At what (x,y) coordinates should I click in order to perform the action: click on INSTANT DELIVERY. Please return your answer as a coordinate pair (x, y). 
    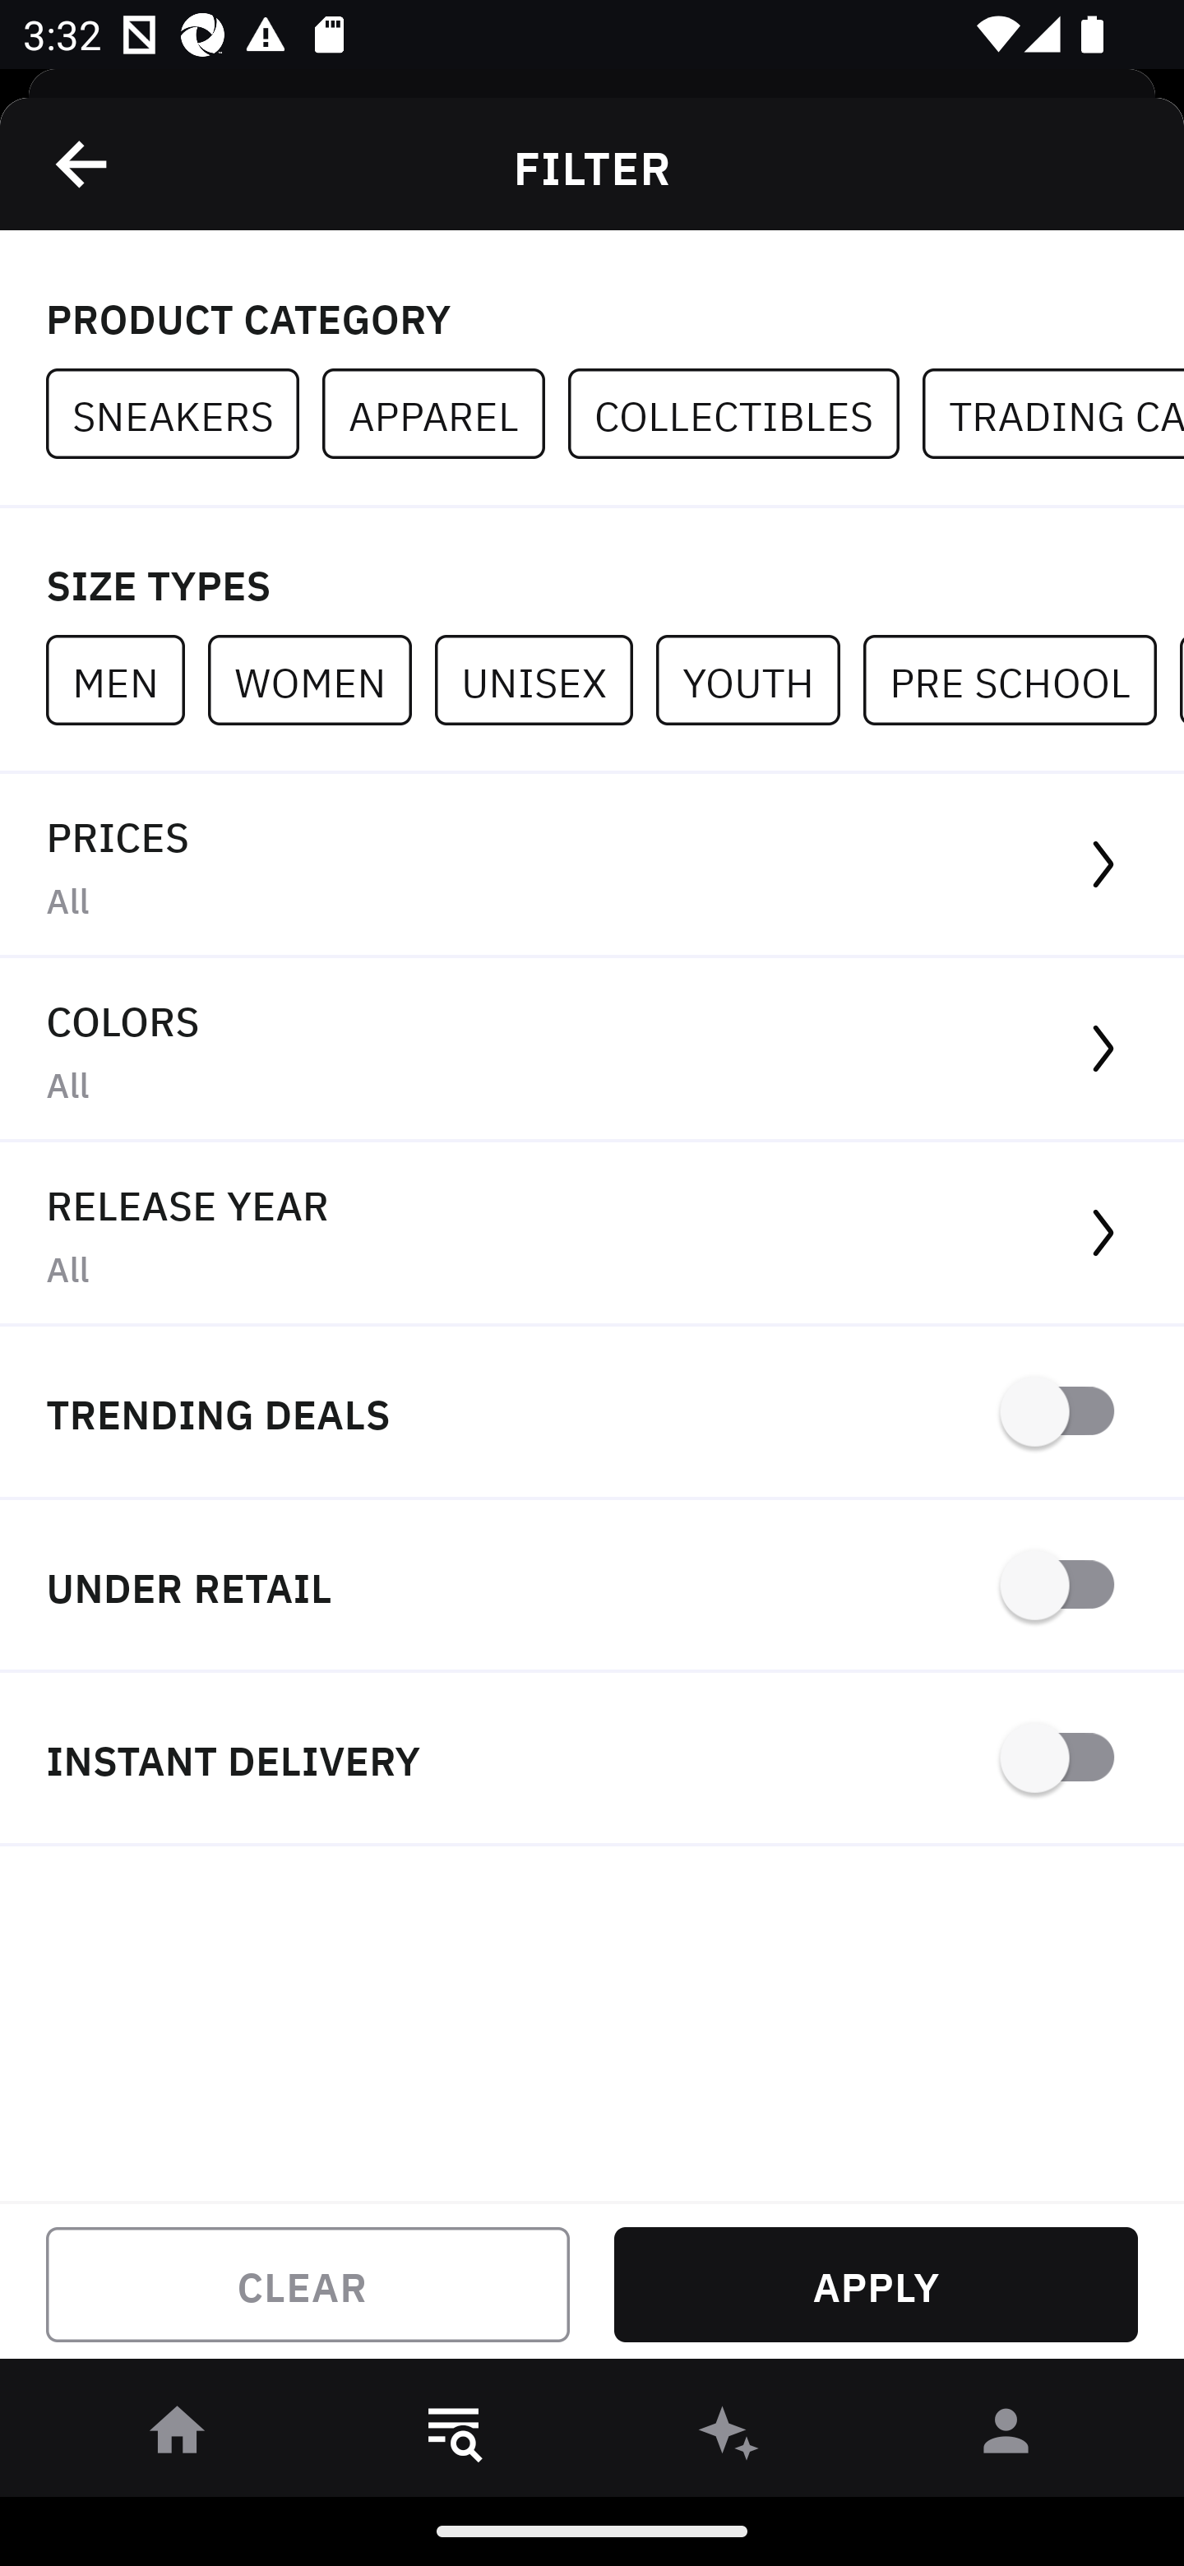
    Looking at the image, I should click on (592, 1760).